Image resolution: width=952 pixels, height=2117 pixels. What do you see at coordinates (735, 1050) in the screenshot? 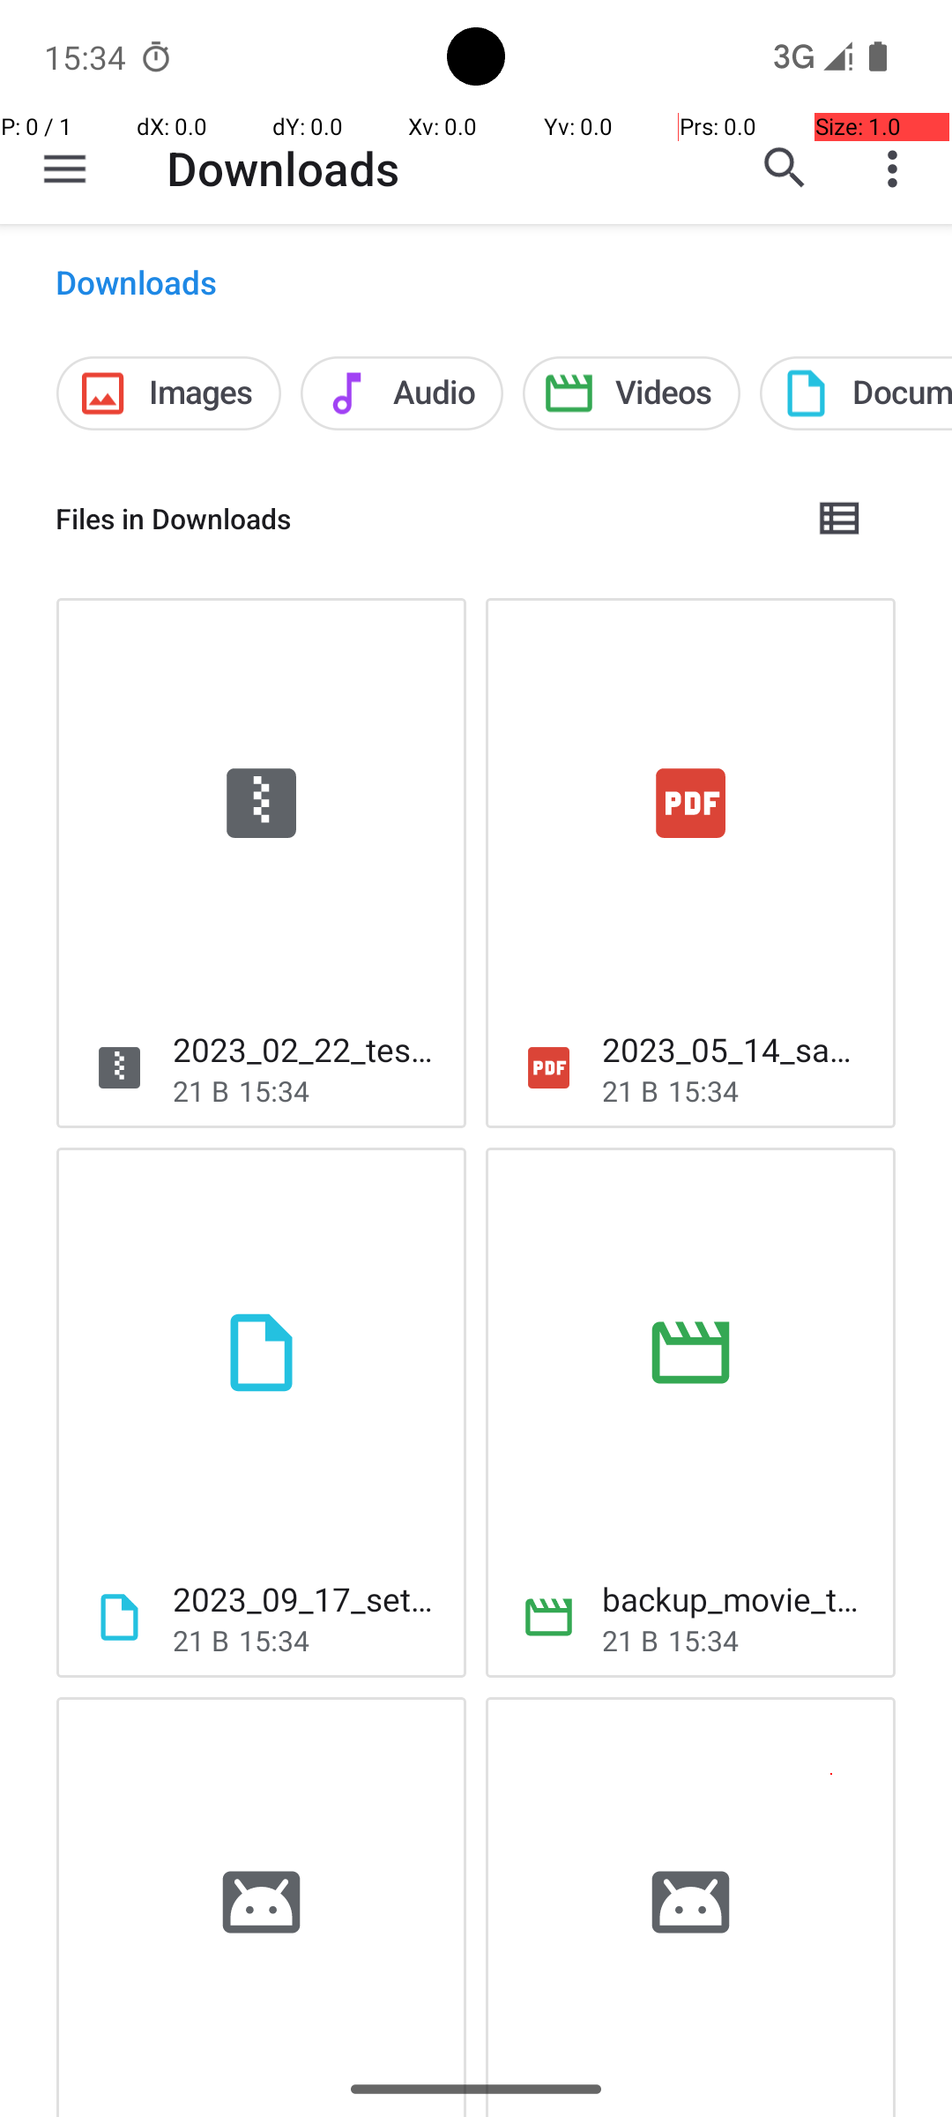
I see `2023_05_14_sample_pdf.pdf` at bounding box center [735, 1050].